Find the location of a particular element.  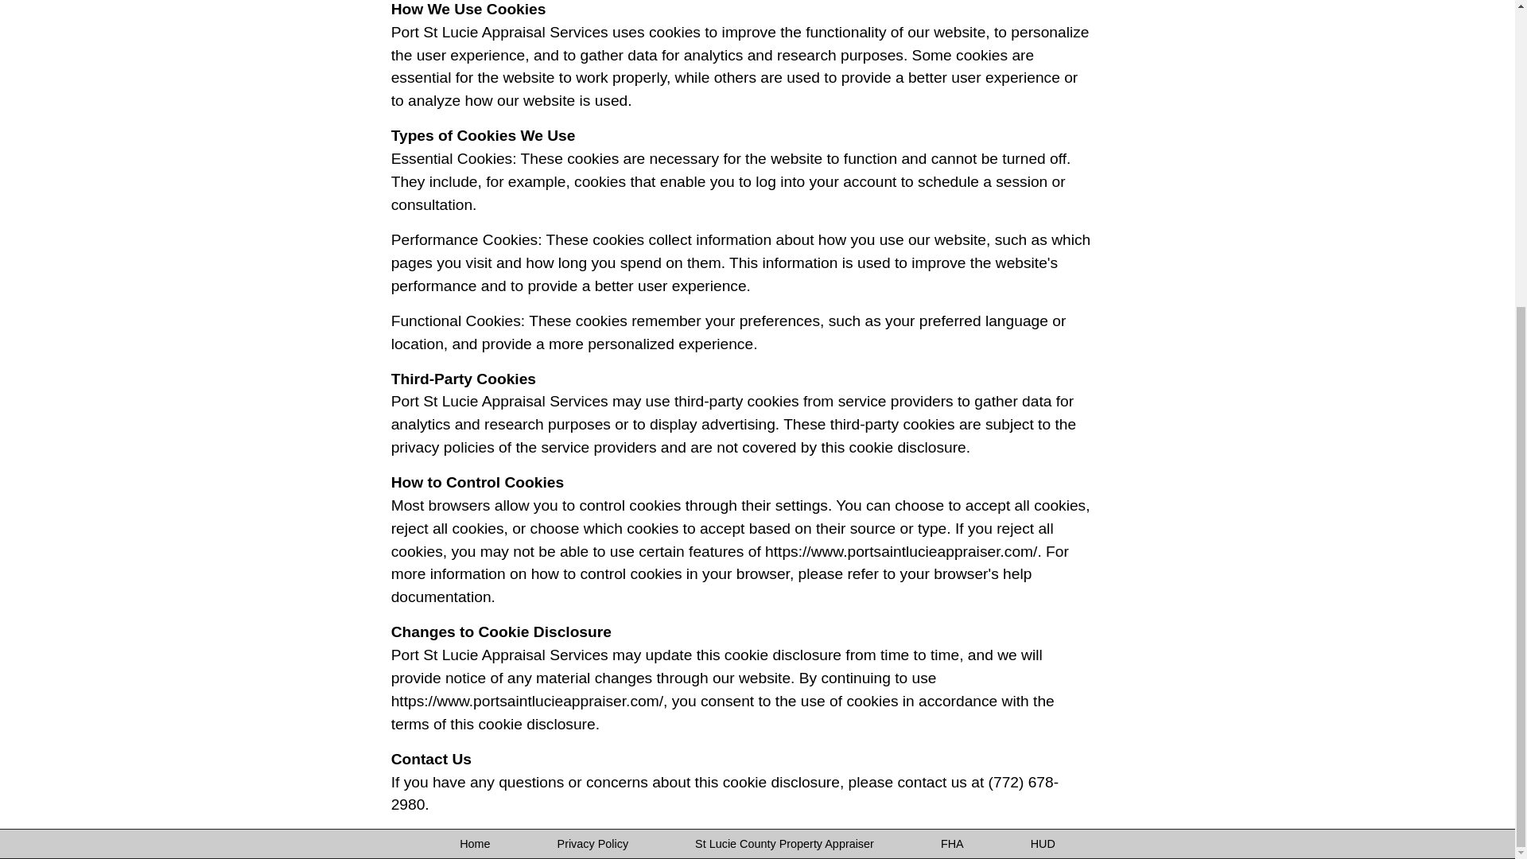

St Lucie County Property Appraiser is located at coordinates (784, 844).